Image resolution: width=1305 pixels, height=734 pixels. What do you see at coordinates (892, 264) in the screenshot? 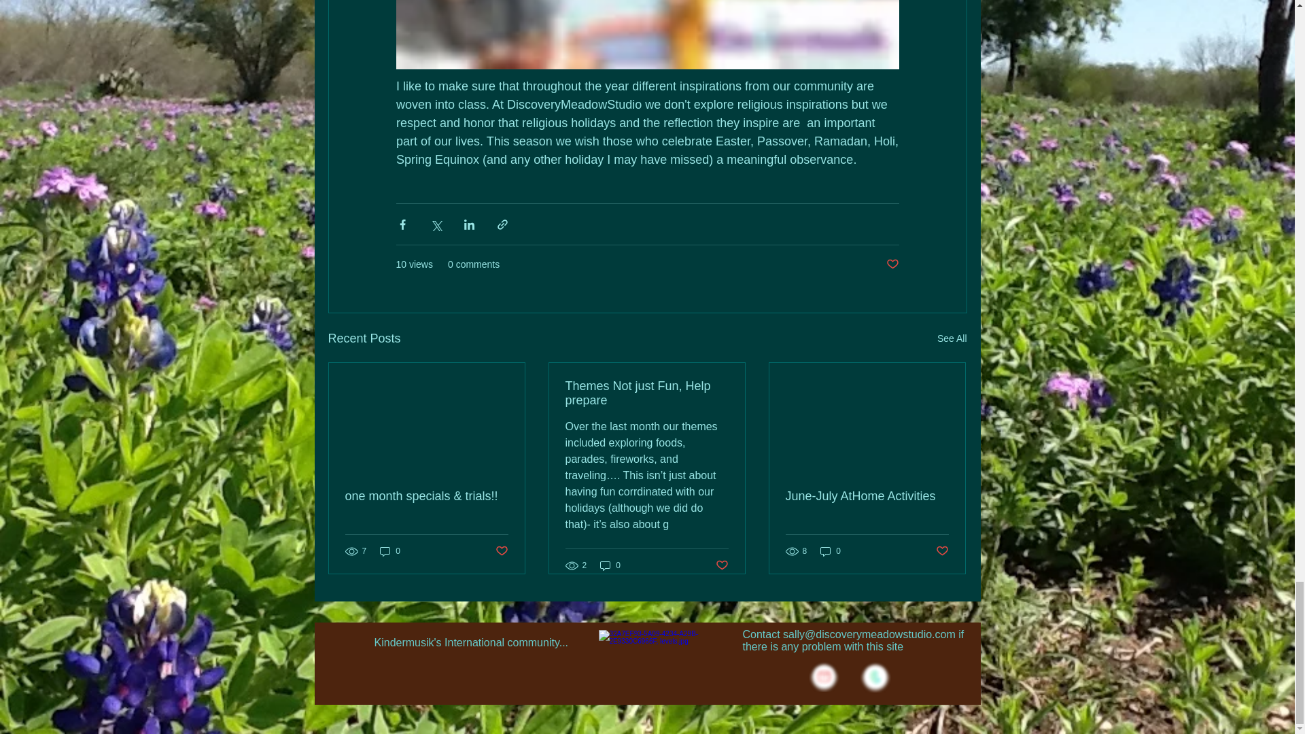
I see `Post not marked as liked` at bounding box center [892, 264].